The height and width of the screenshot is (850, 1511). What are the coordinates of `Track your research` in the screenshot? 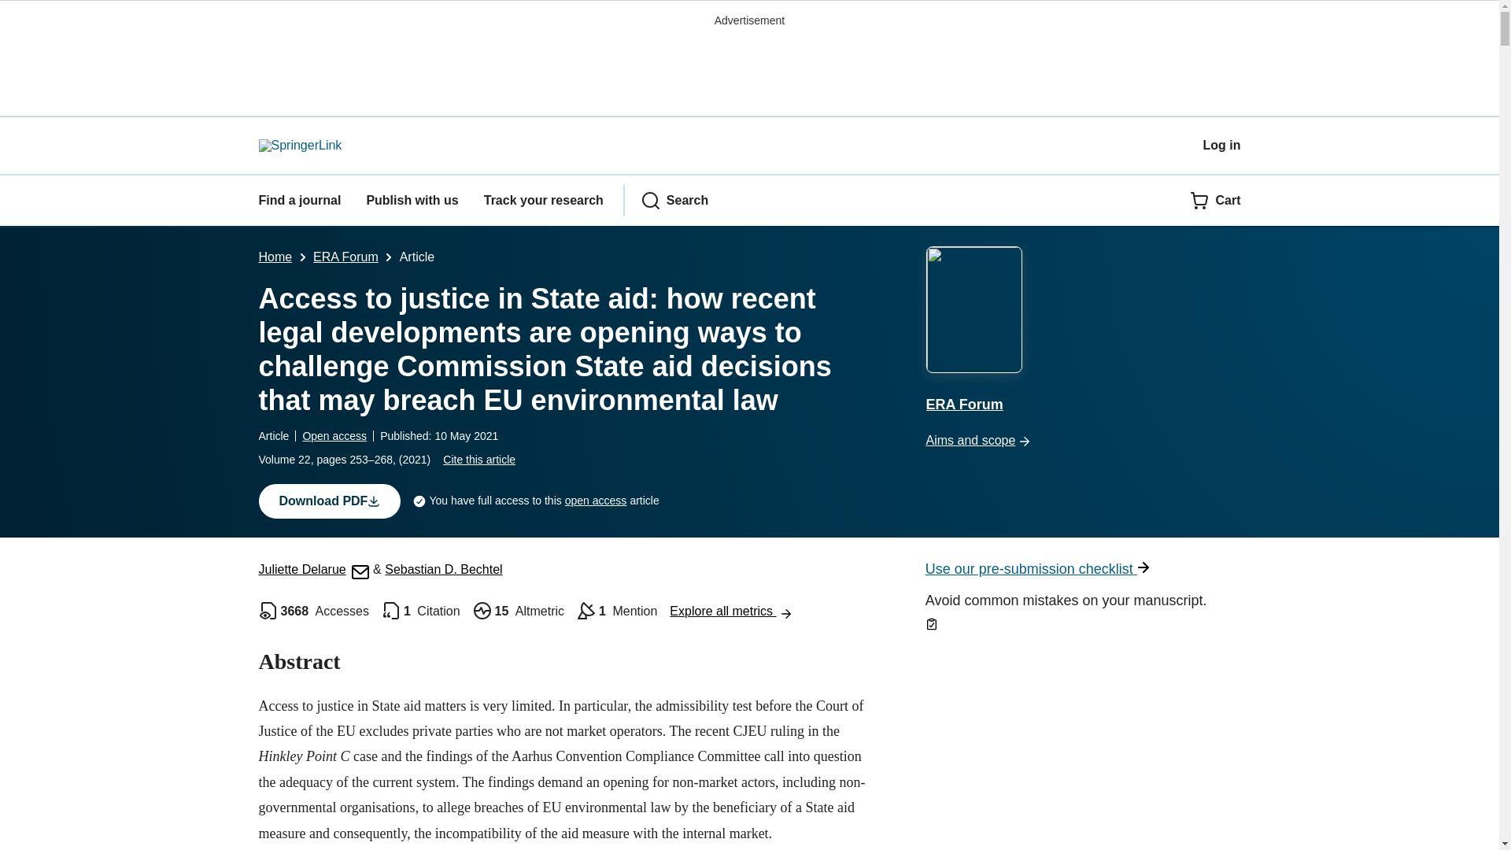 It's located at (543, 200).